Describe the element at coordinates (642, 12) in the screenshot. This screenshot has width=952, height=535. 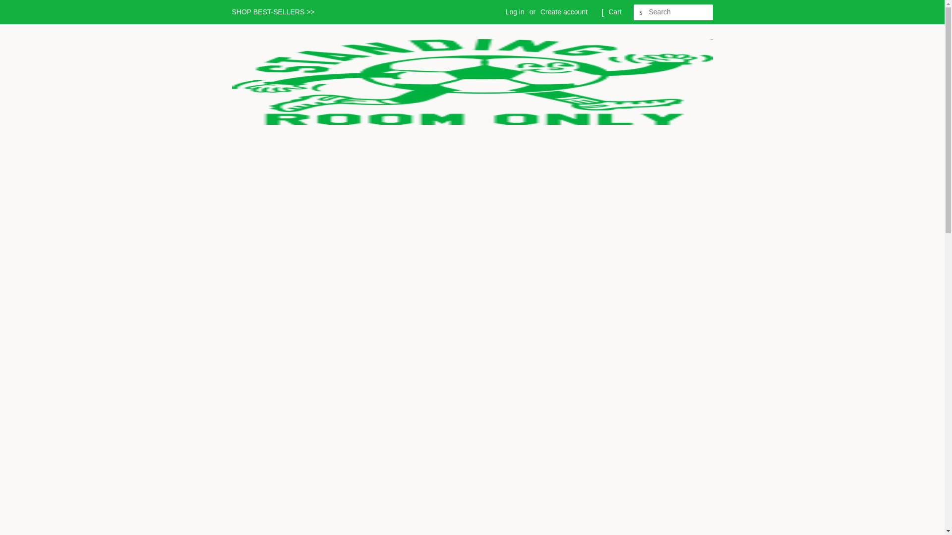
I see `SEARCH` at that location.